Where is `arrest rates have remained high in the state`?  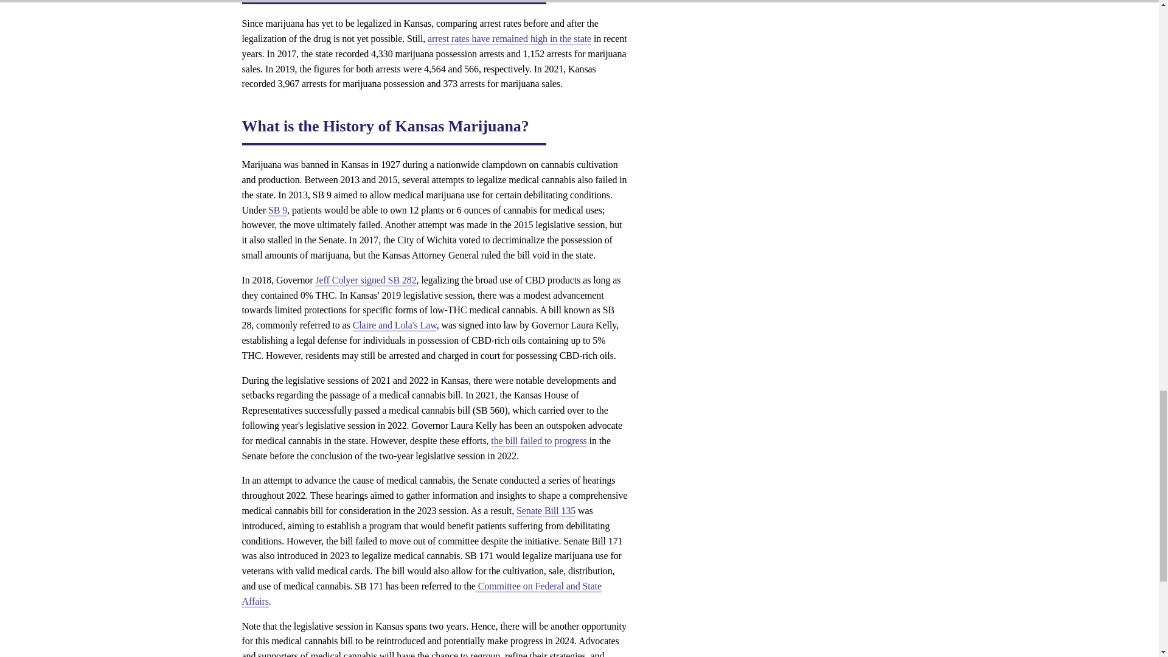
arrest rates have remained high in the state is located at coordinates (509, 39).